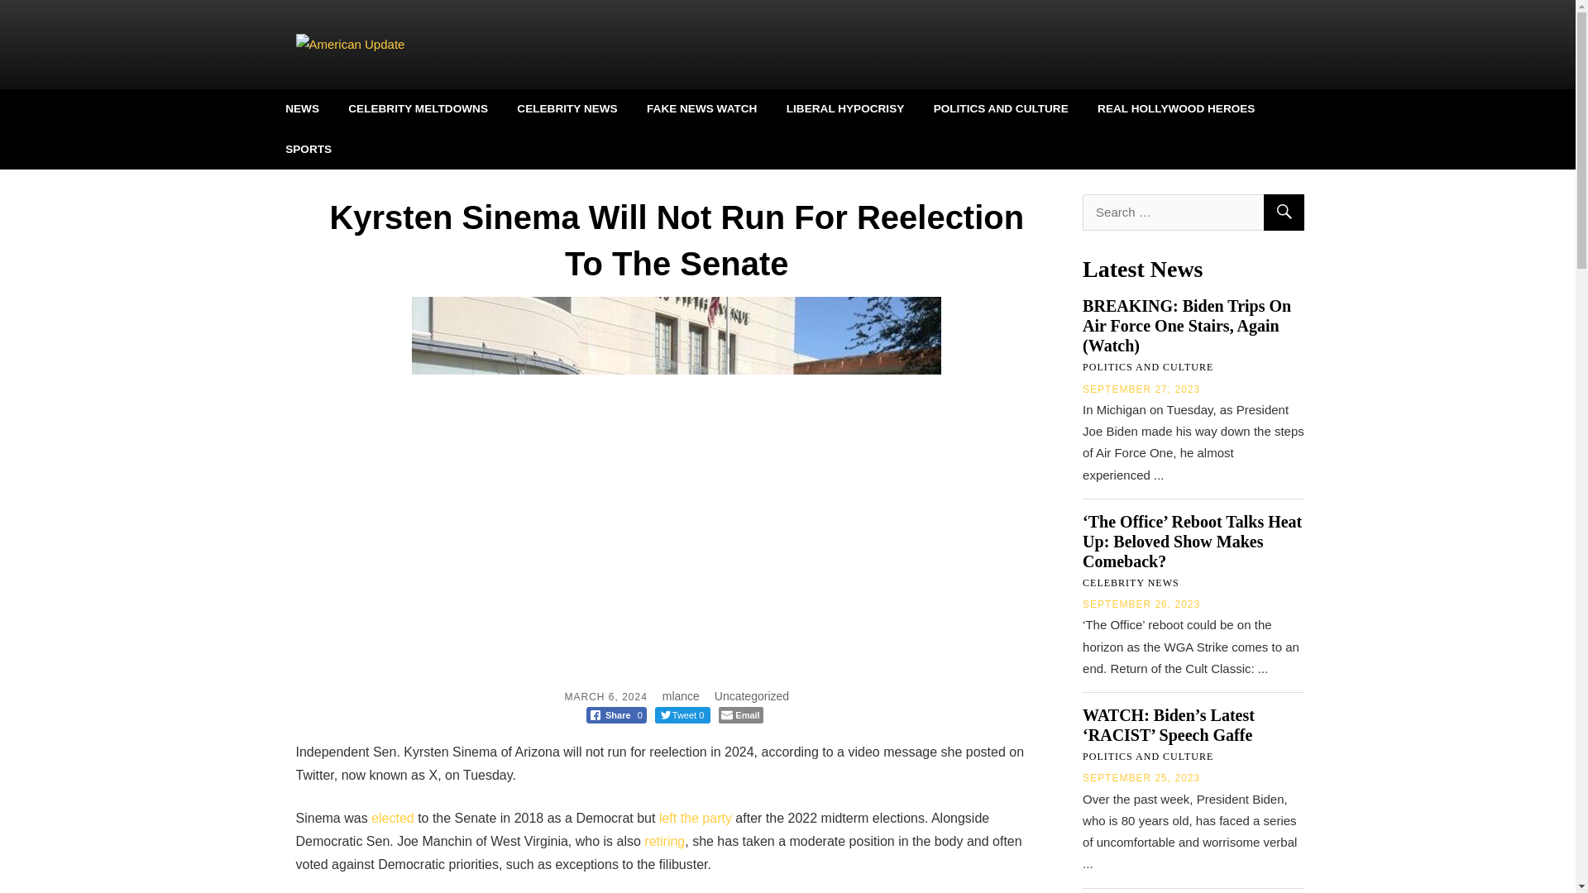 The width and height of the screenshot is (1588, 893). What do you see at coordinates (605, 696) in the screenshot?
I see `MARCH 6, 2024` at bounding box center [605, 696].